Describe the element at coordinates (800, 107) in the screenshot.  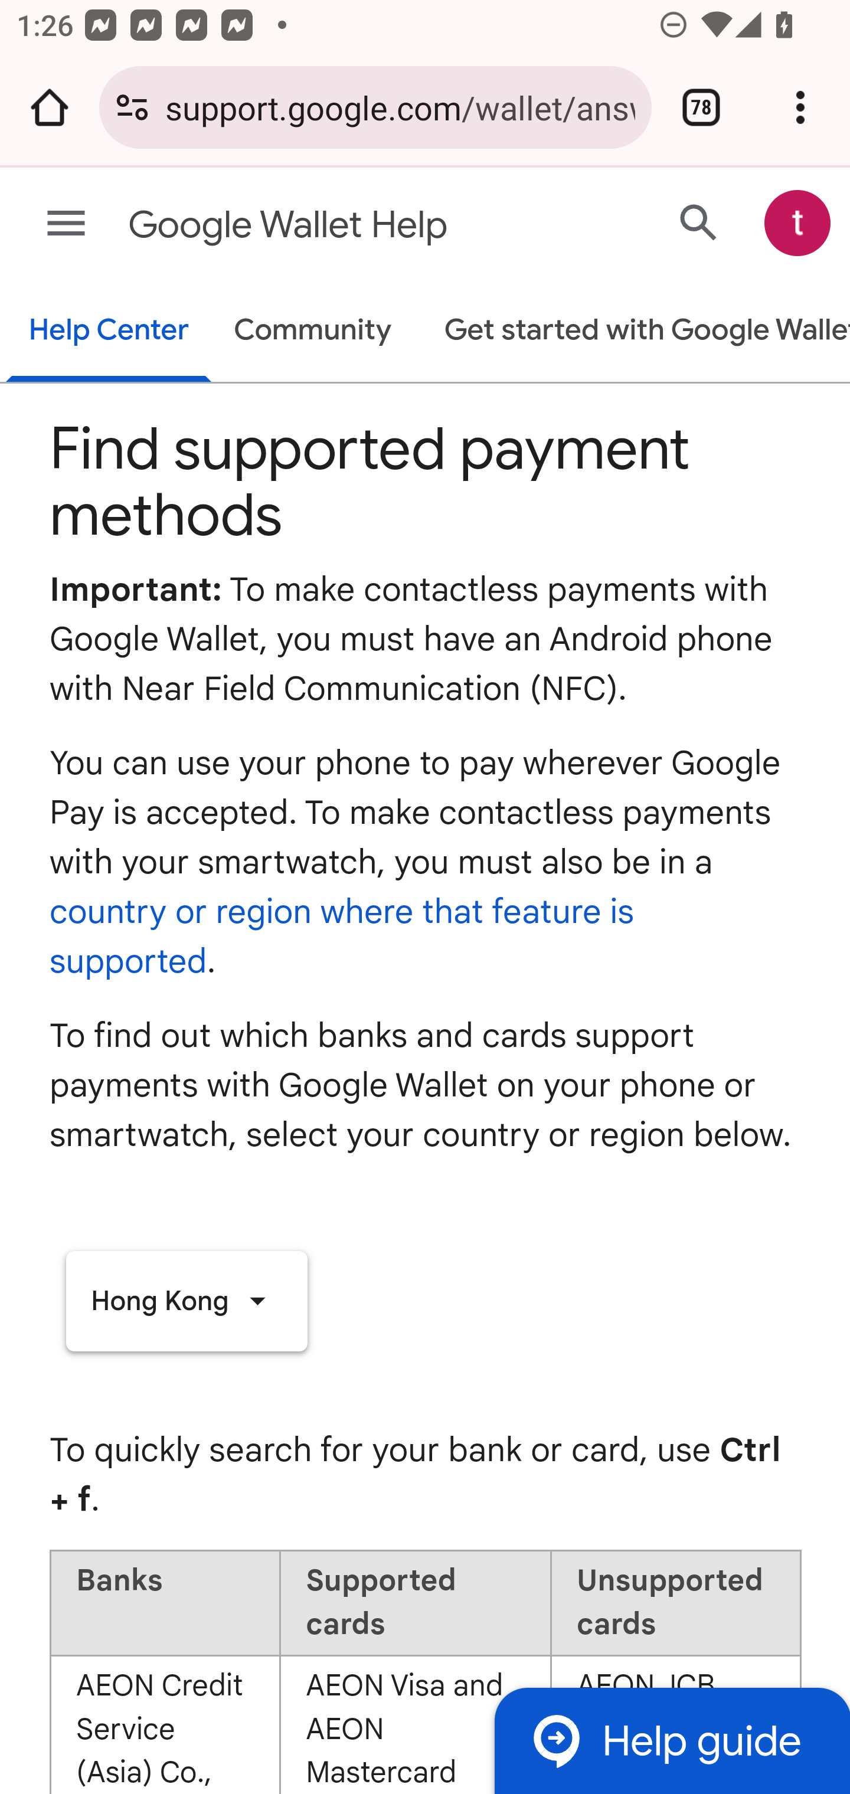
I see `Customize and control Google Chrome` at that location.